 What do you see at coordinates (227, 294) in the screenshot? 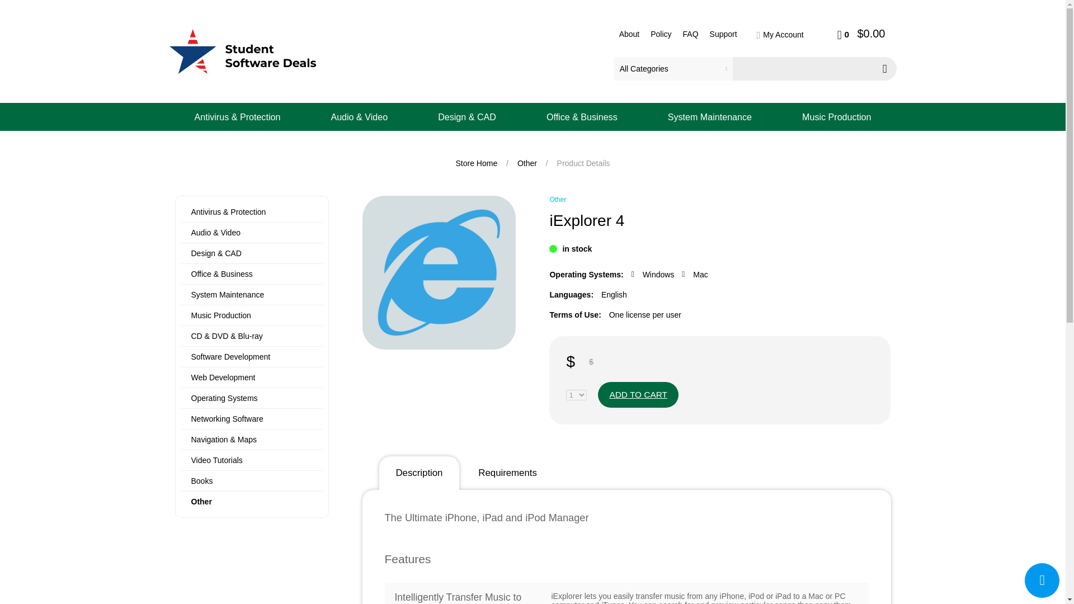
I see `System Maintenance` at bounding box center [227, 294].